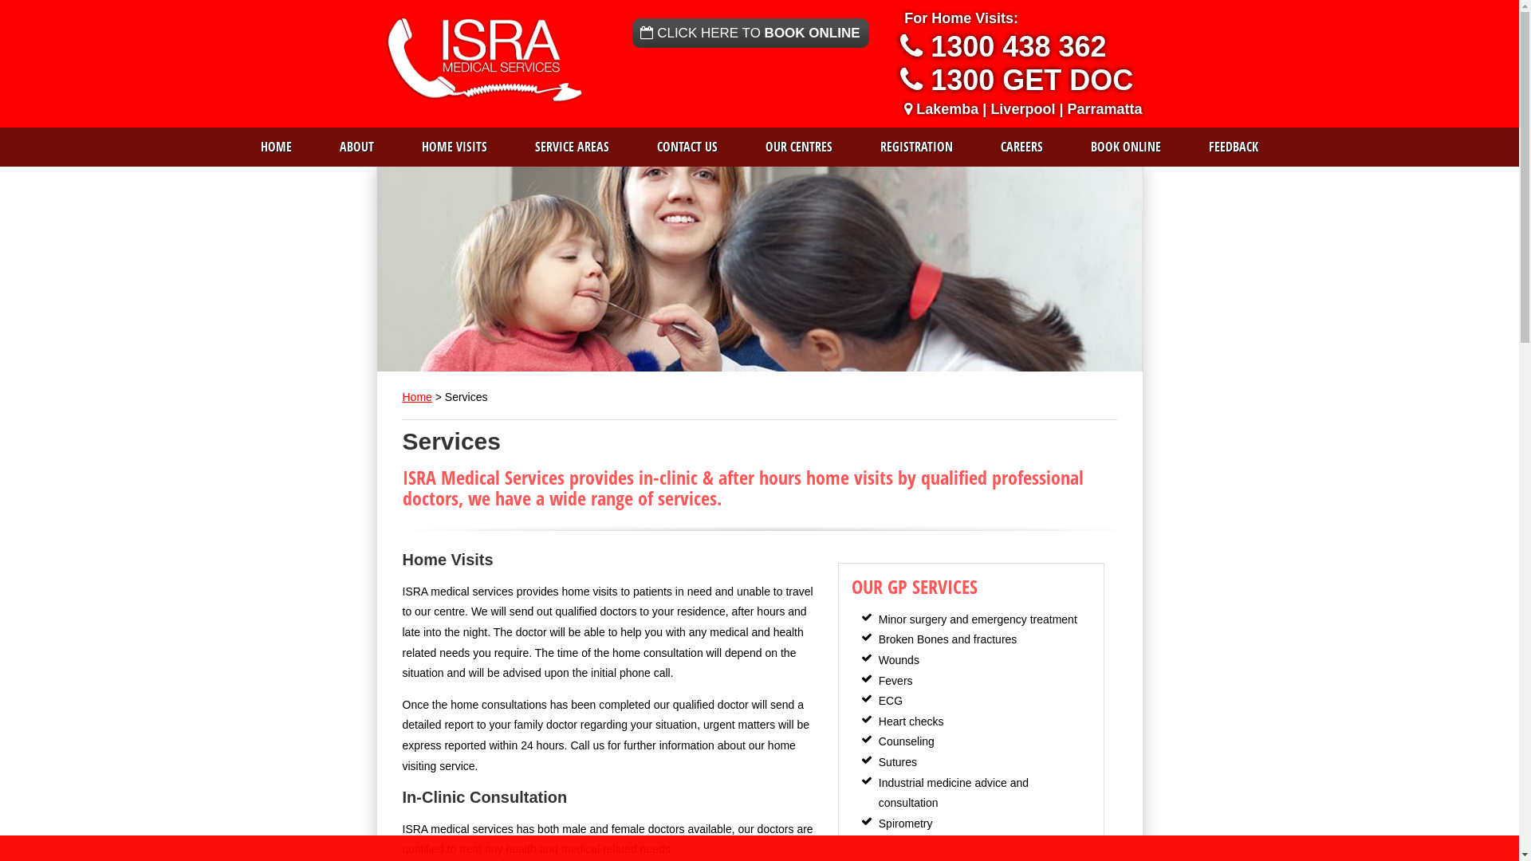  What do you see at coordinates (687, 147) in the screenshot?
I see `CONTACT US` at bounding box center [687, 147].